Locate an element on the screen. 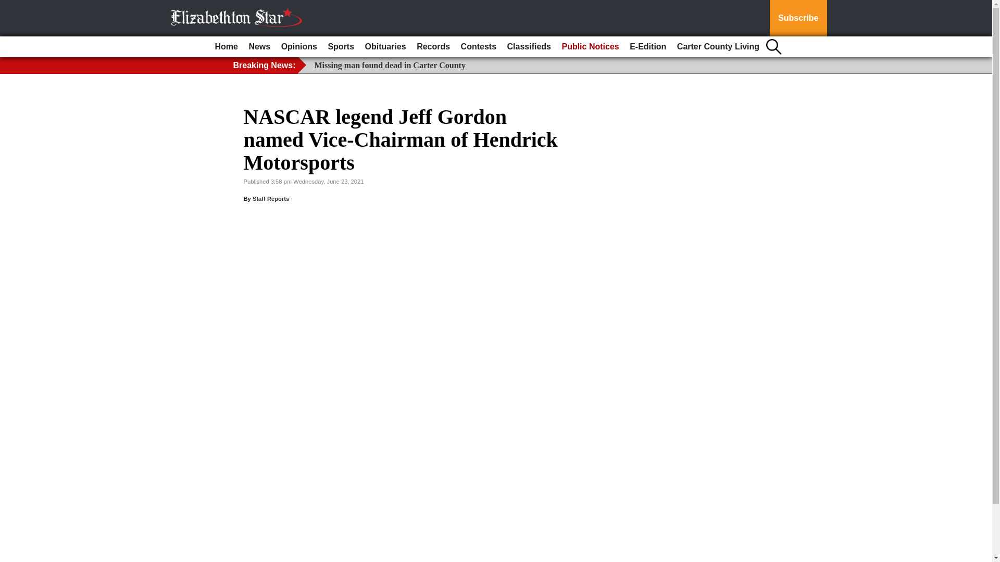  E-Edition is located at coordinates (648, 47).